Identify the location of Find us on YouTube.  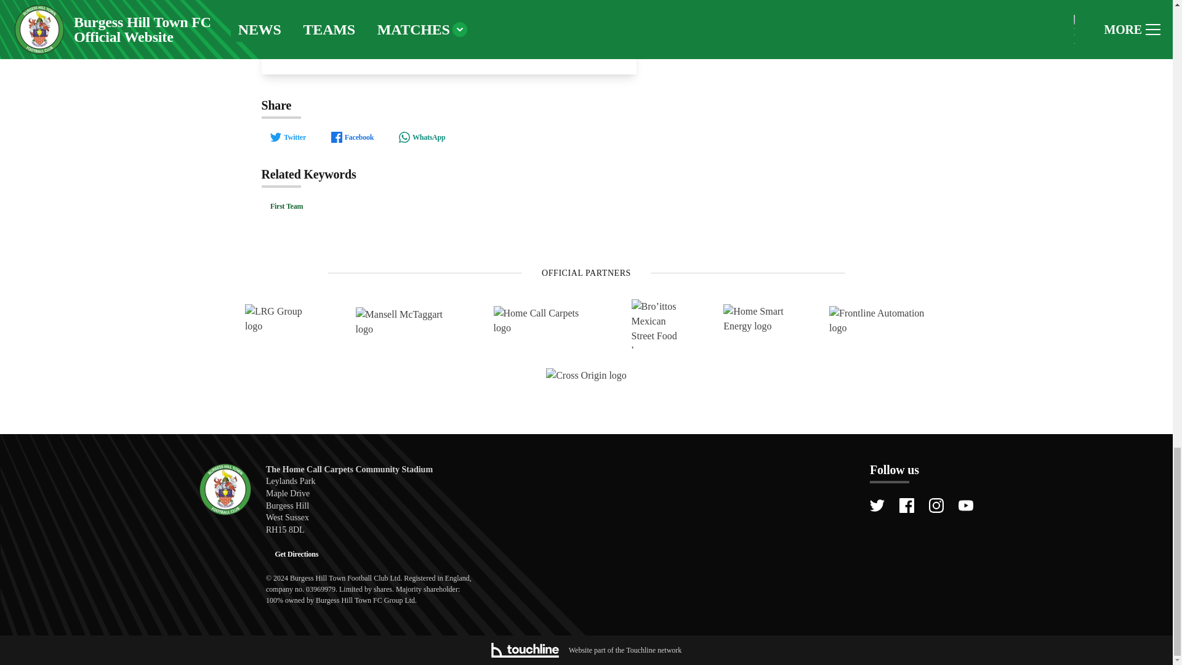
(965, 505).